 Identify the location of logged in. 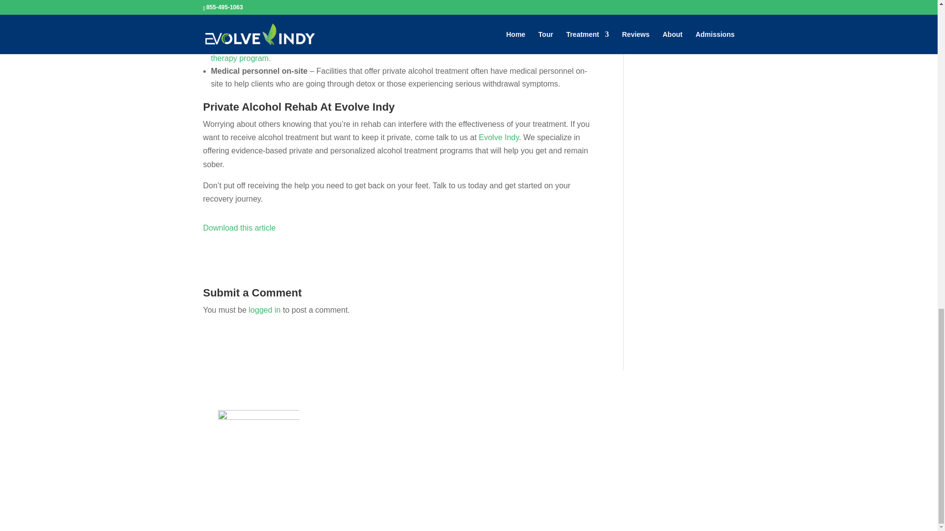
(264, 310).